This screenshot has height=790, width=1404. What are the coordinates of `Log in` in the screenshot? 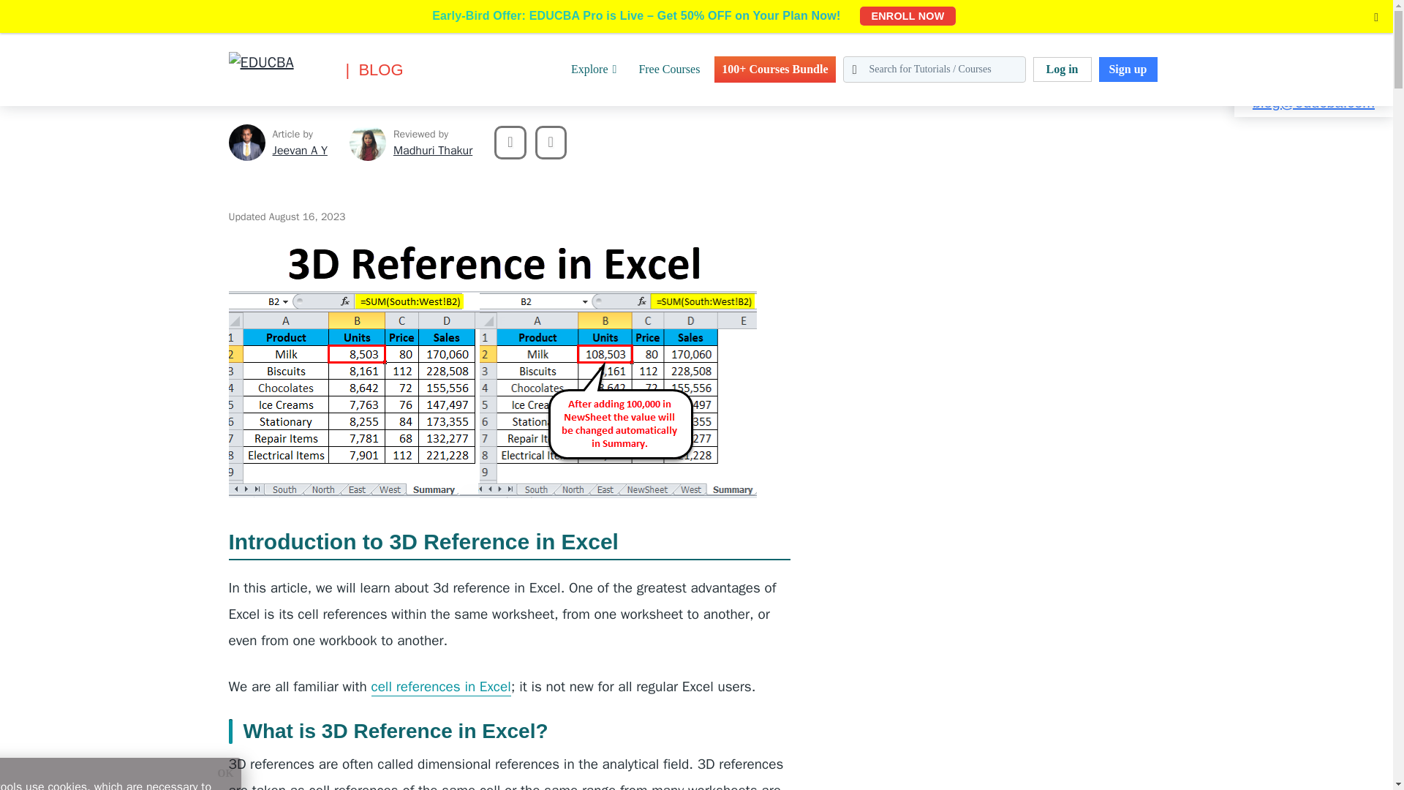 It's located at (1061, 69).